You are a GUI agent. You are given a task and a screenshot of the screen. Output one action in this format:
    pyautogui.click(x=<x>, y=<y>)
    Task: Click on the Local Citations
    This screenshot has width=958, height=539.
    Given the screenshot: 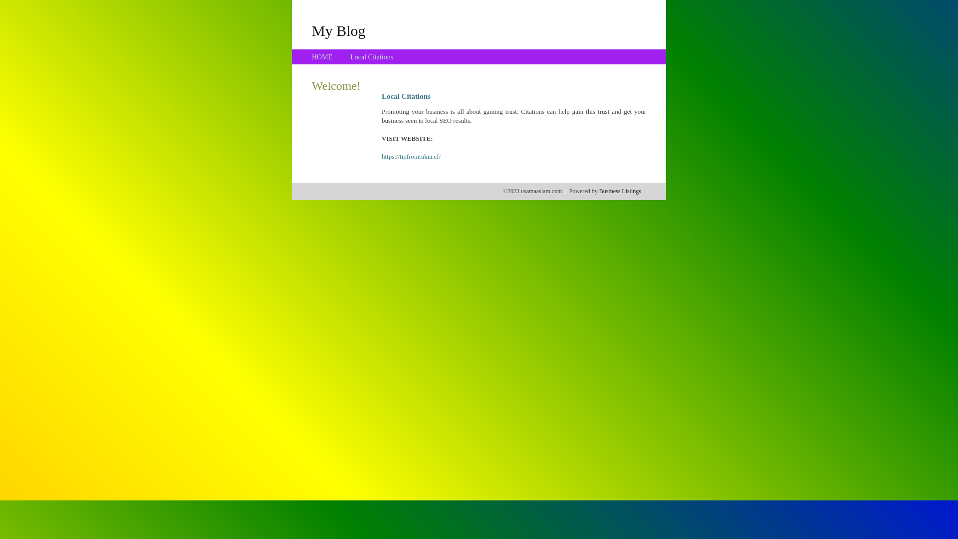 What is the action you would take?
    pyautogui.click(x=372, y=57)
    